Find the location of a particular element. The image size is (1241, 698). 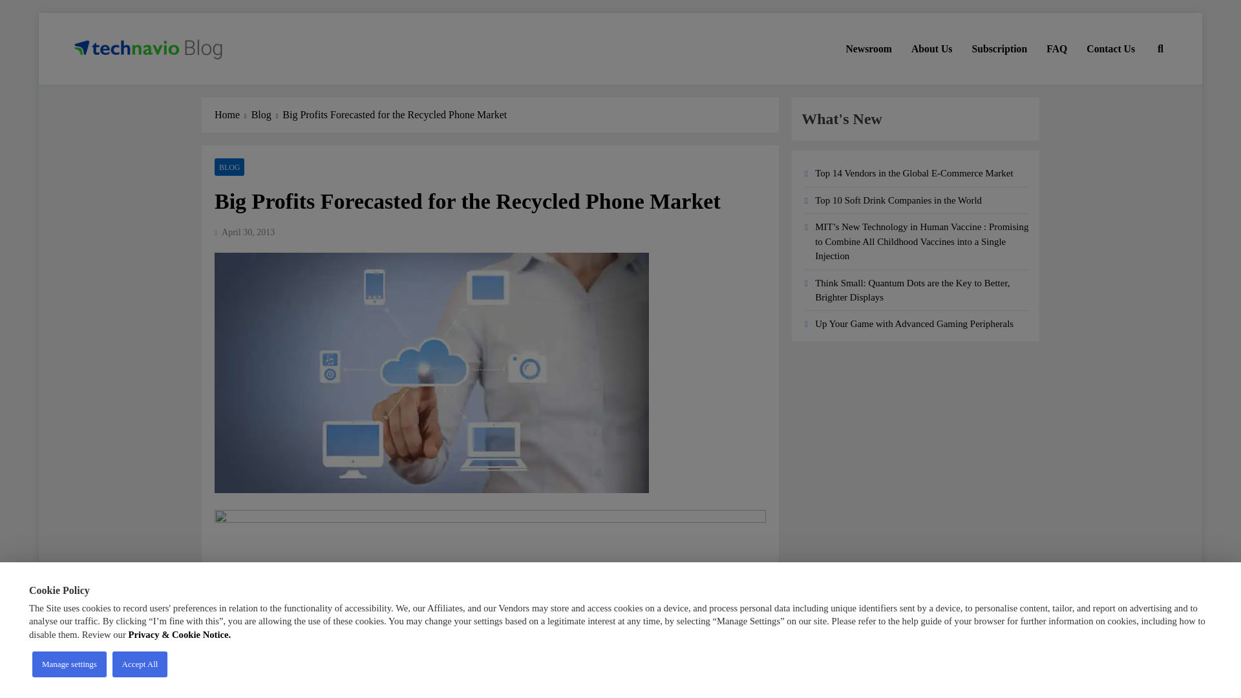

About Us is located at coordinates (932, 48).